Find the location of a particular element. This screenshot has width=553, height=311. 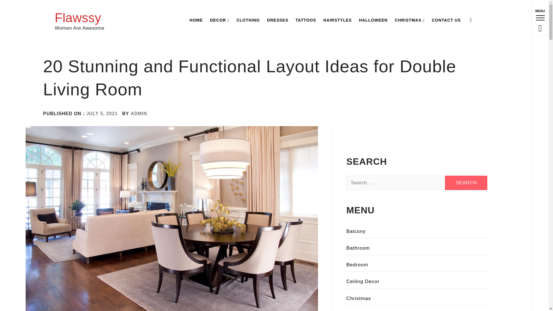

HOME is located at coordinates (196, 20).